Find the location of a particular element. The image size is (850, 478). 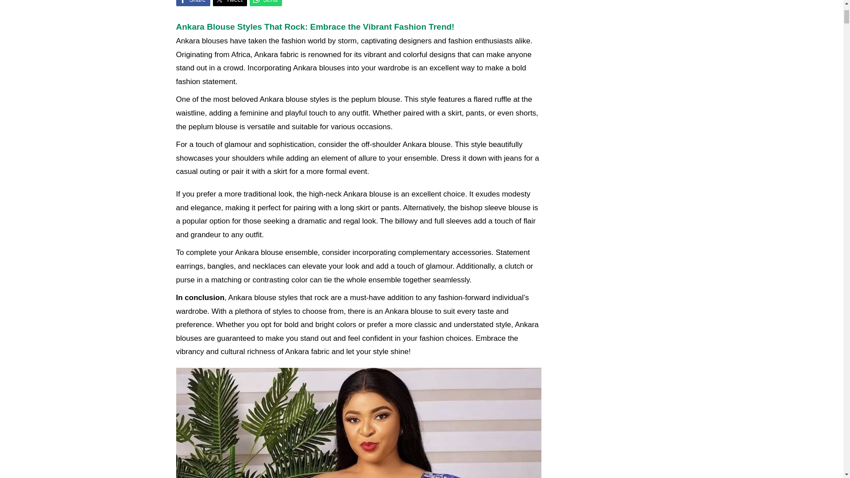

Share on Twitter is located at coordinates (230, 3).